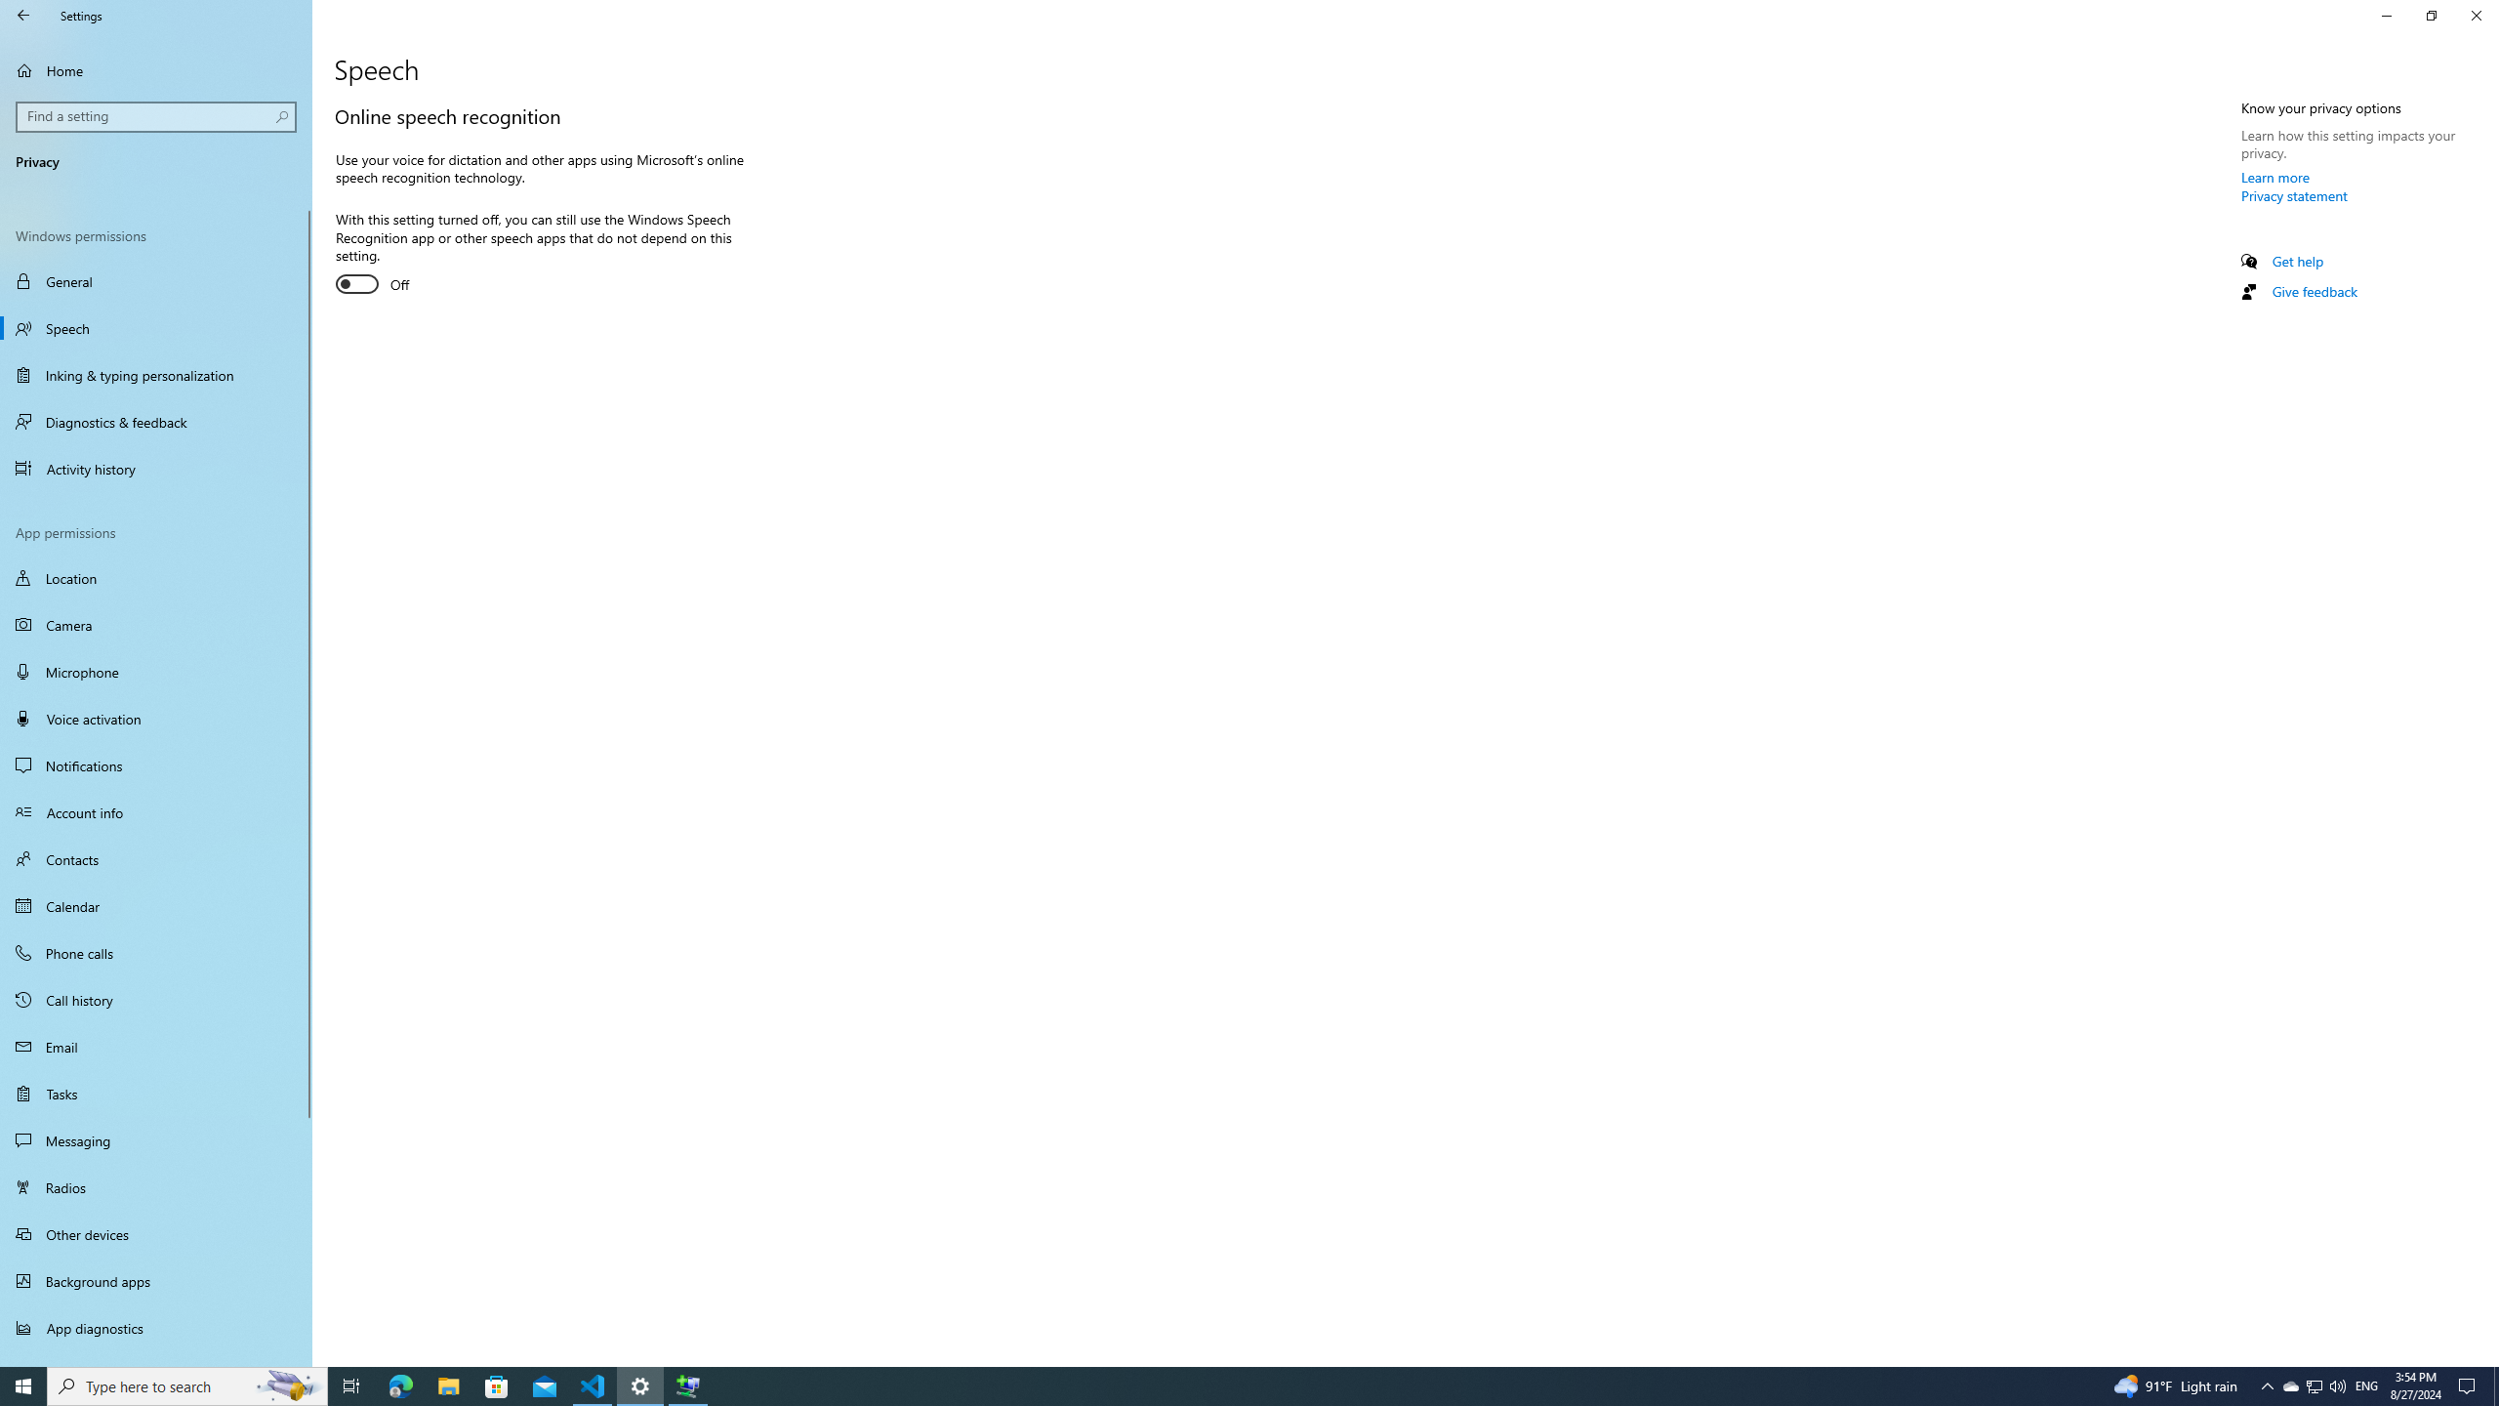  Describe the element at coordinates (156, 469) in the screenshot. I see `Activity history` at that location.